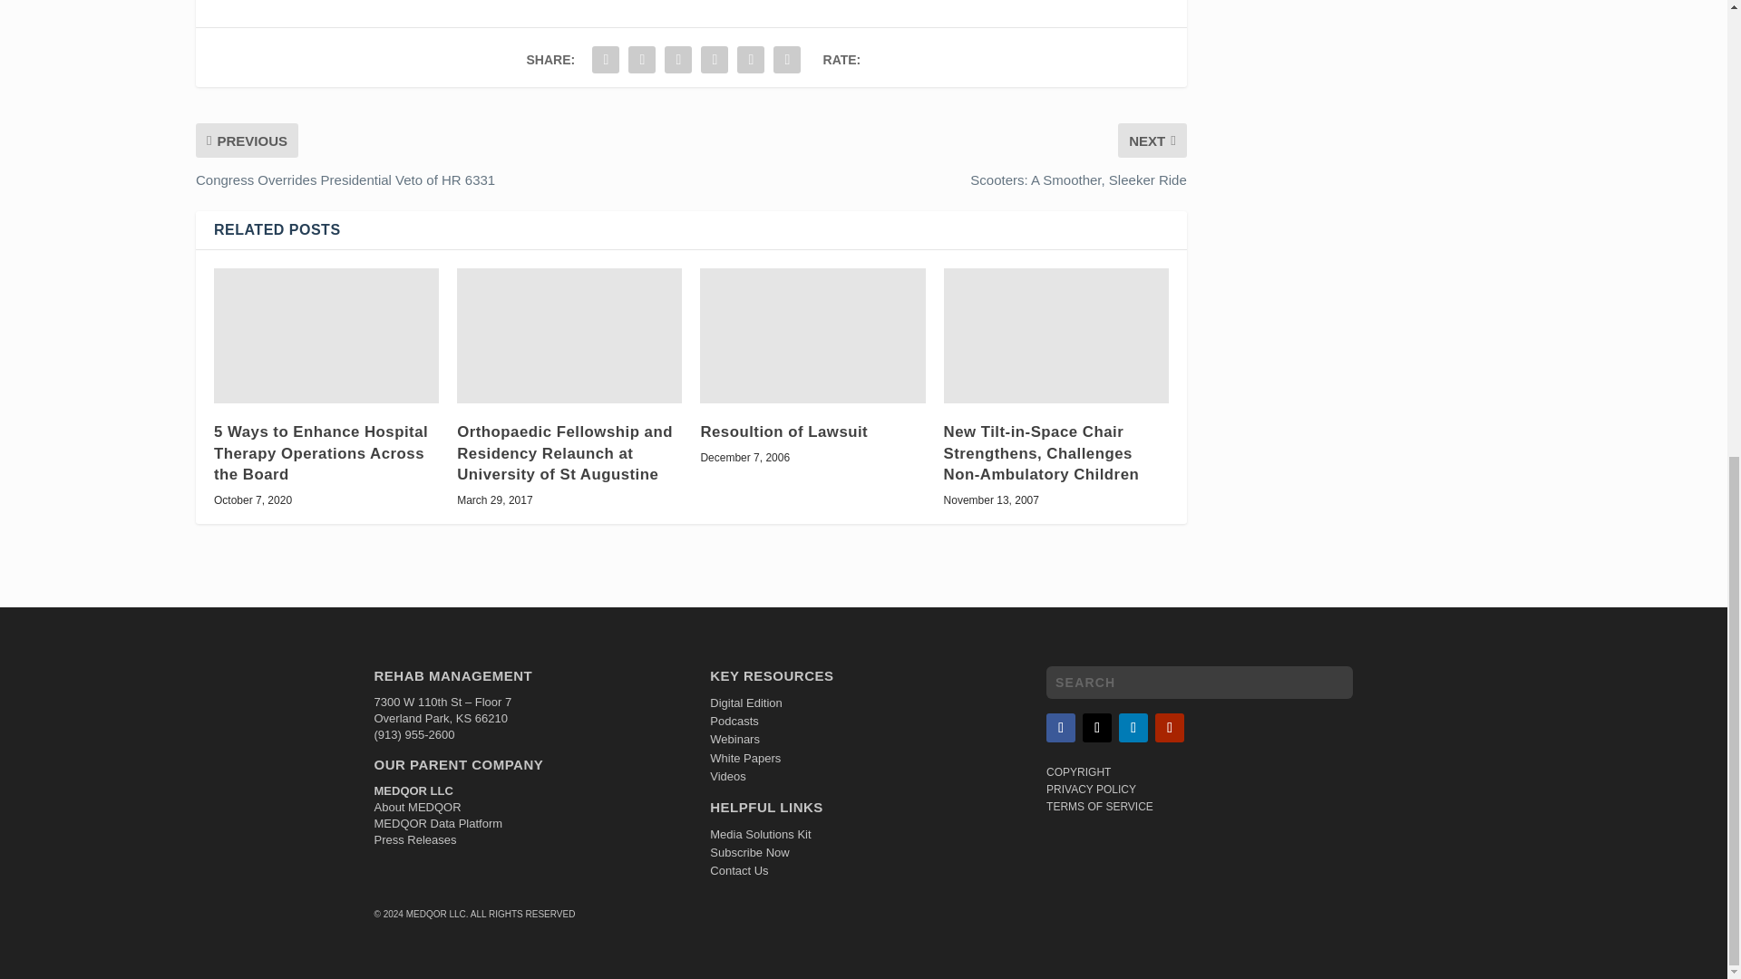  I want to click on Follow on Facebook, so click(1061, 727).